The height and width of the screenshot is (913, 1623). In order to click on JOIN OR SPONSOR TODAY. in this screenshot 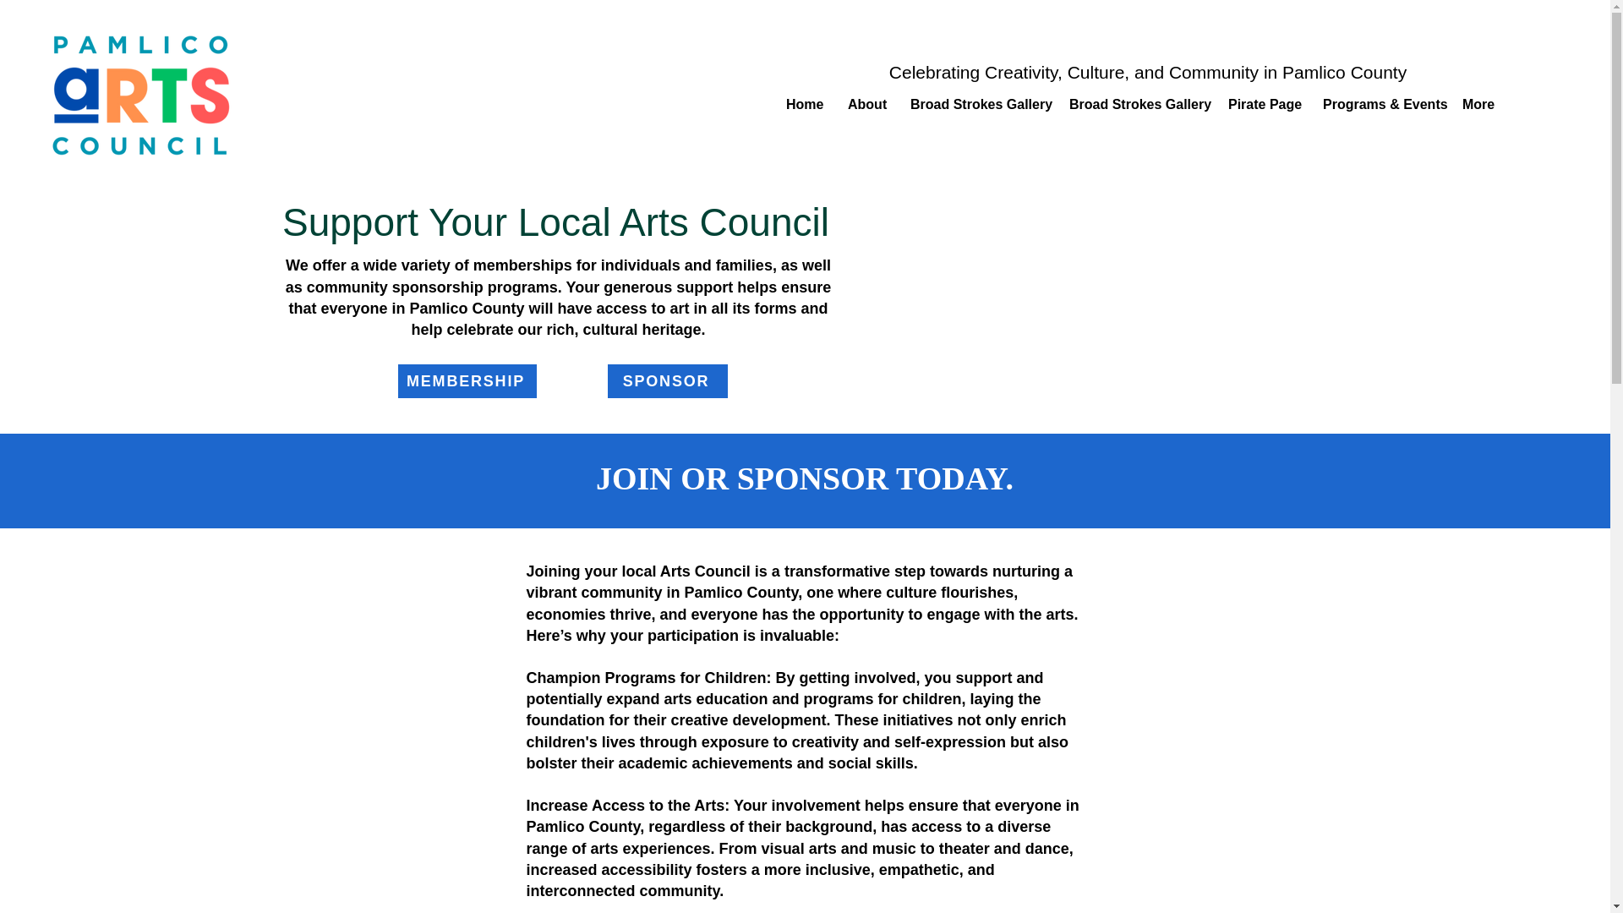, I will do `click(804, 478)`.